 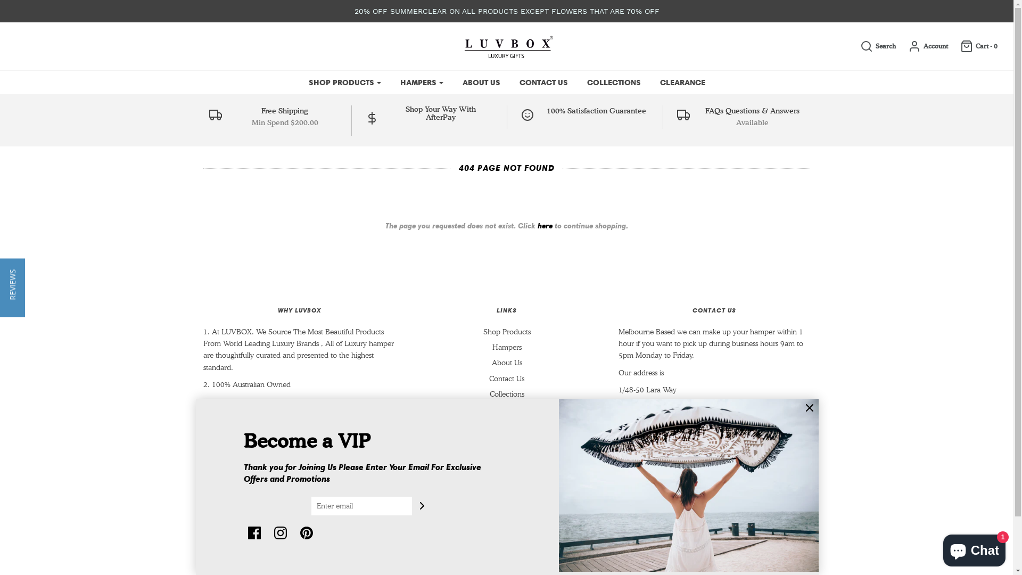 I want to click on CONTACT US, so click(x=543, y=83).